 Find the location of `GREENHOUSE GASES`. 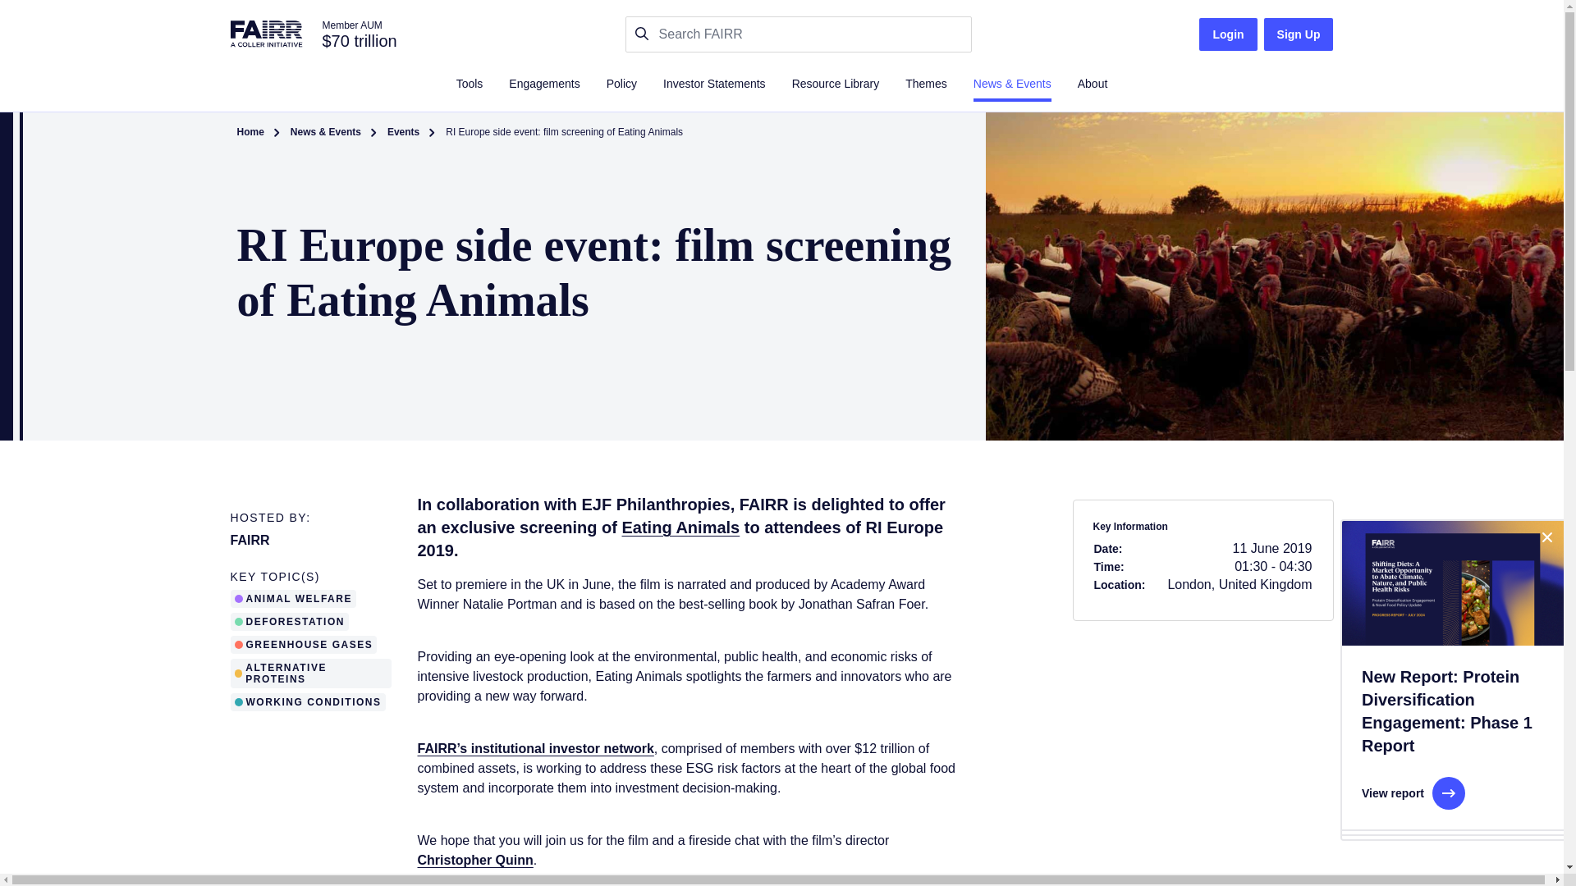

GREENHOUSE GASES is located at coordinates (306, 643).